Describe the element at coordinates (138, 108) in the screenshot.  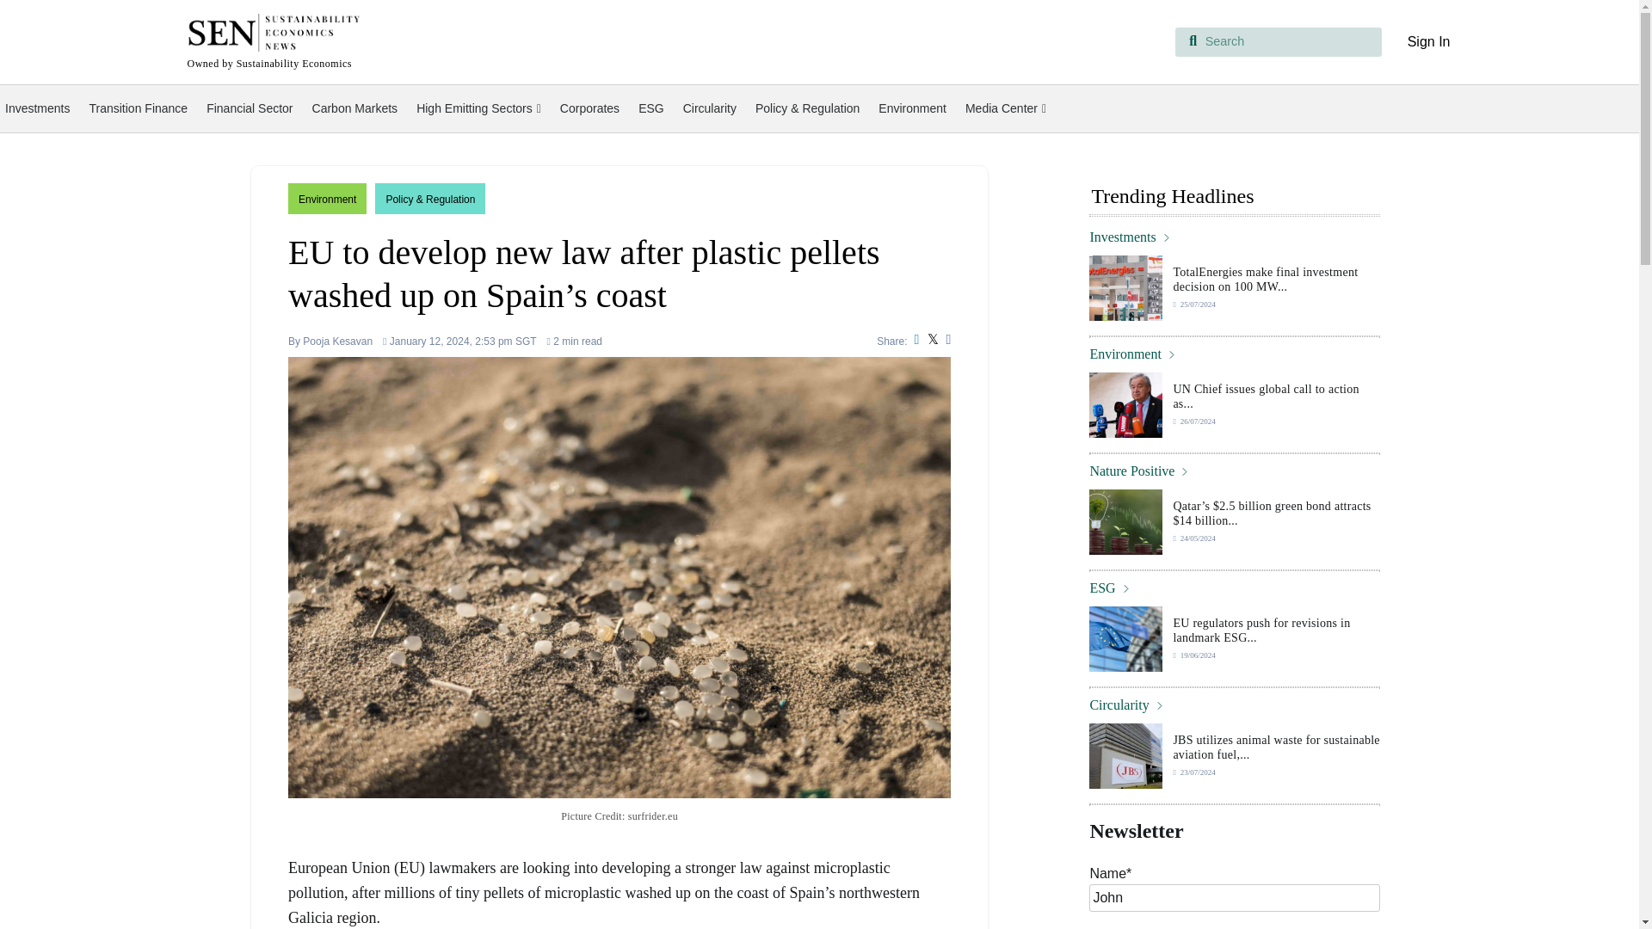
I see `Transition Finance` at that location.